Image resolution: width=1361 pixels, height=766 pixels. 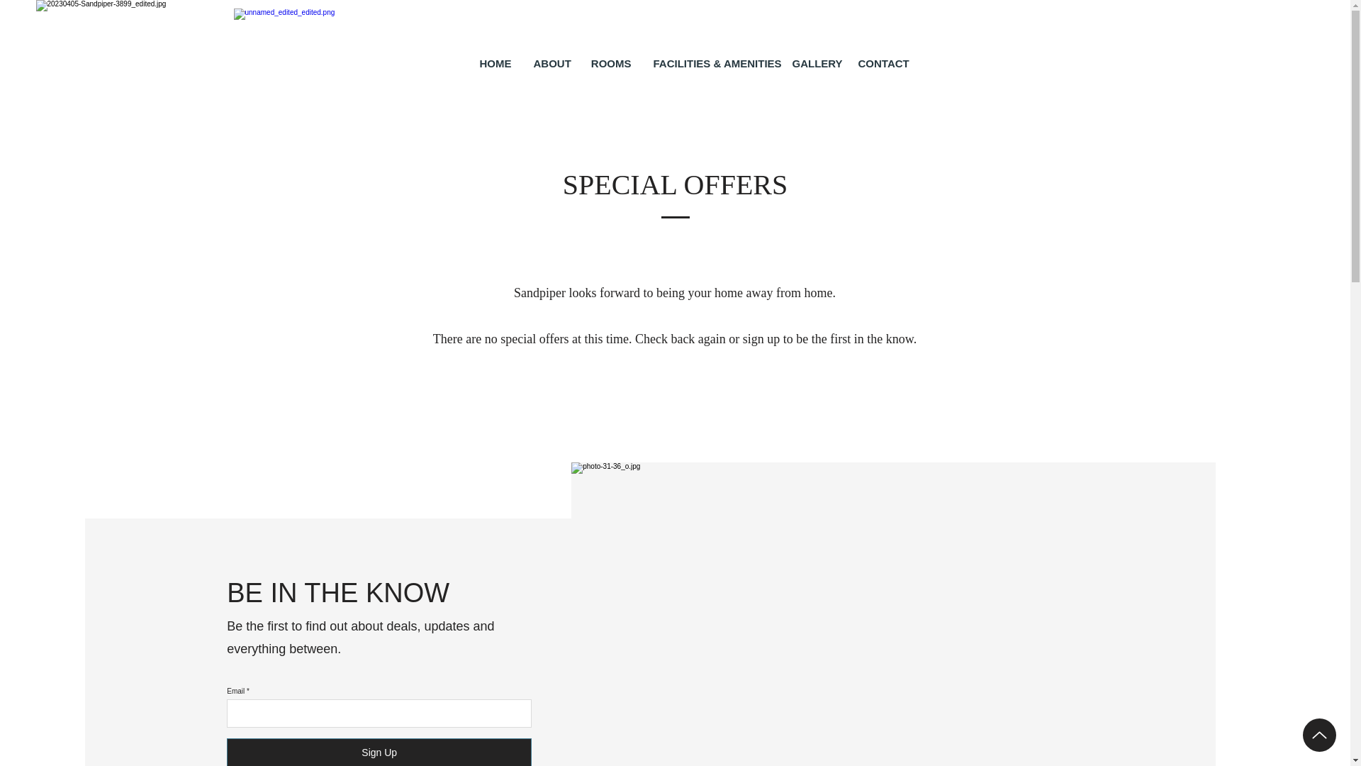 What do you see at coordinates (611, 63) in the screenshot?
I see `ROOMS` at bounding box center [611, 63].